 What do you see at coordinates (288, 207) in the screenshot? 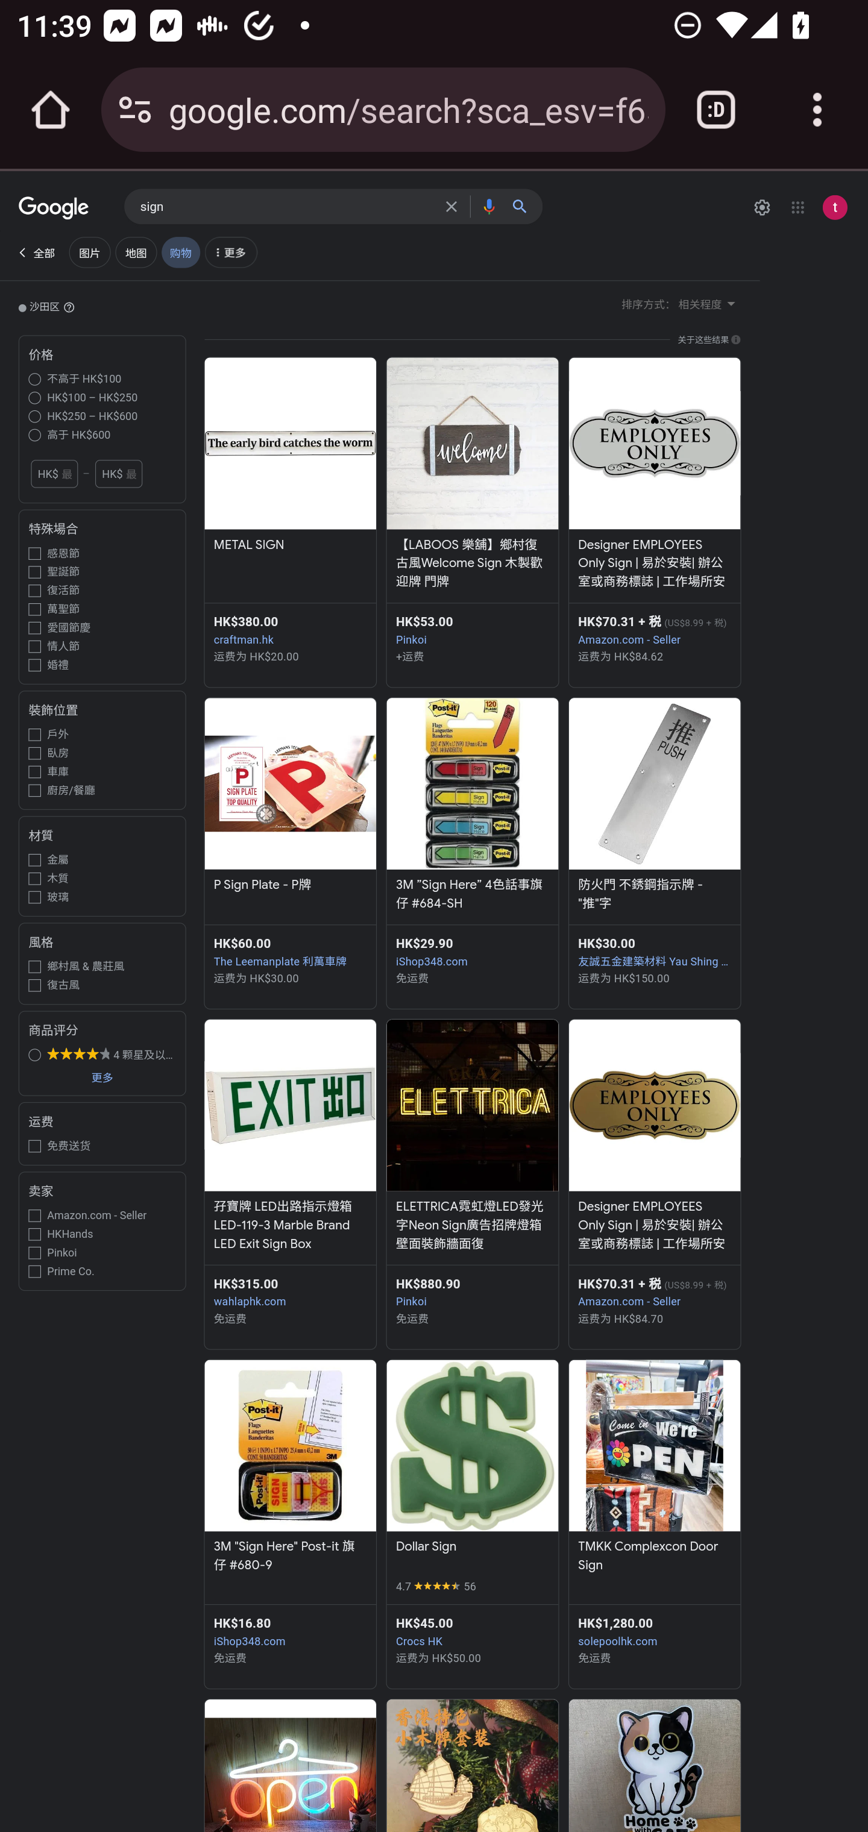
I see `sign` at bounding box center [288, 207].